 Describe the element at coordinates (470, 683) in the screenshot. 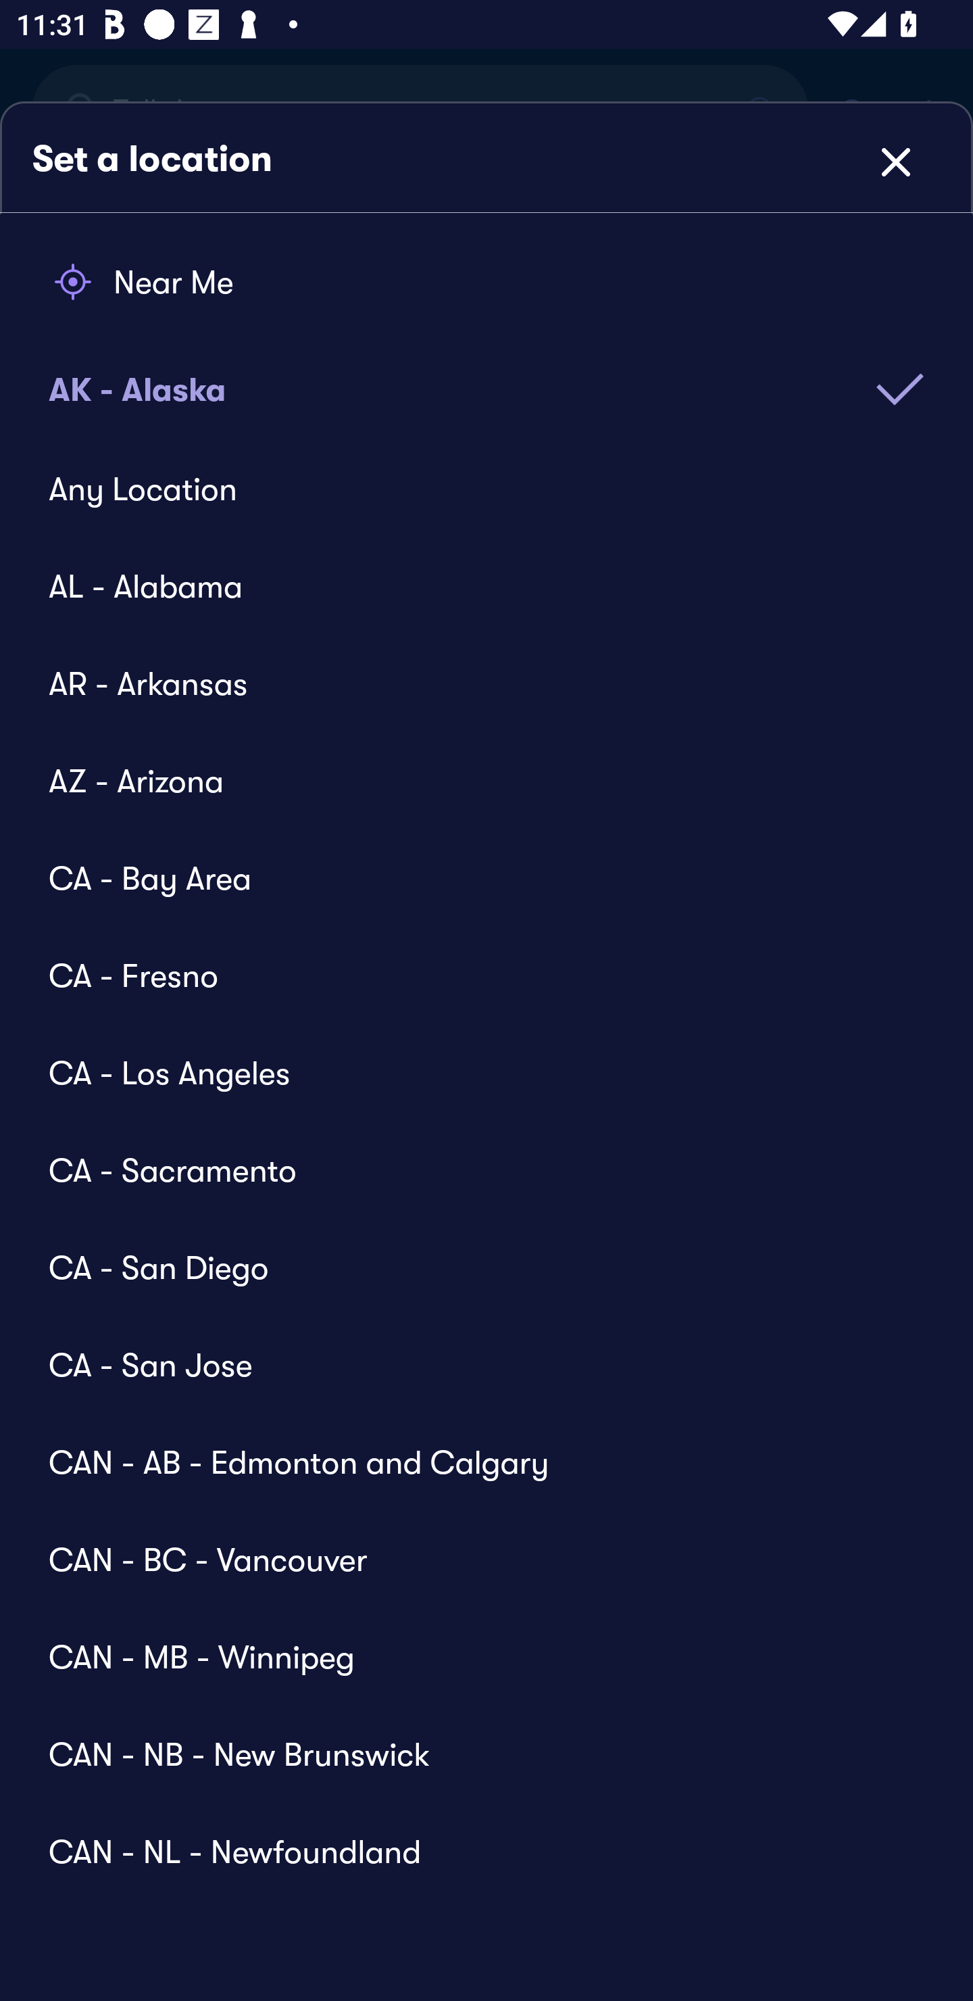

I see `AR - Arkansas` at that location.